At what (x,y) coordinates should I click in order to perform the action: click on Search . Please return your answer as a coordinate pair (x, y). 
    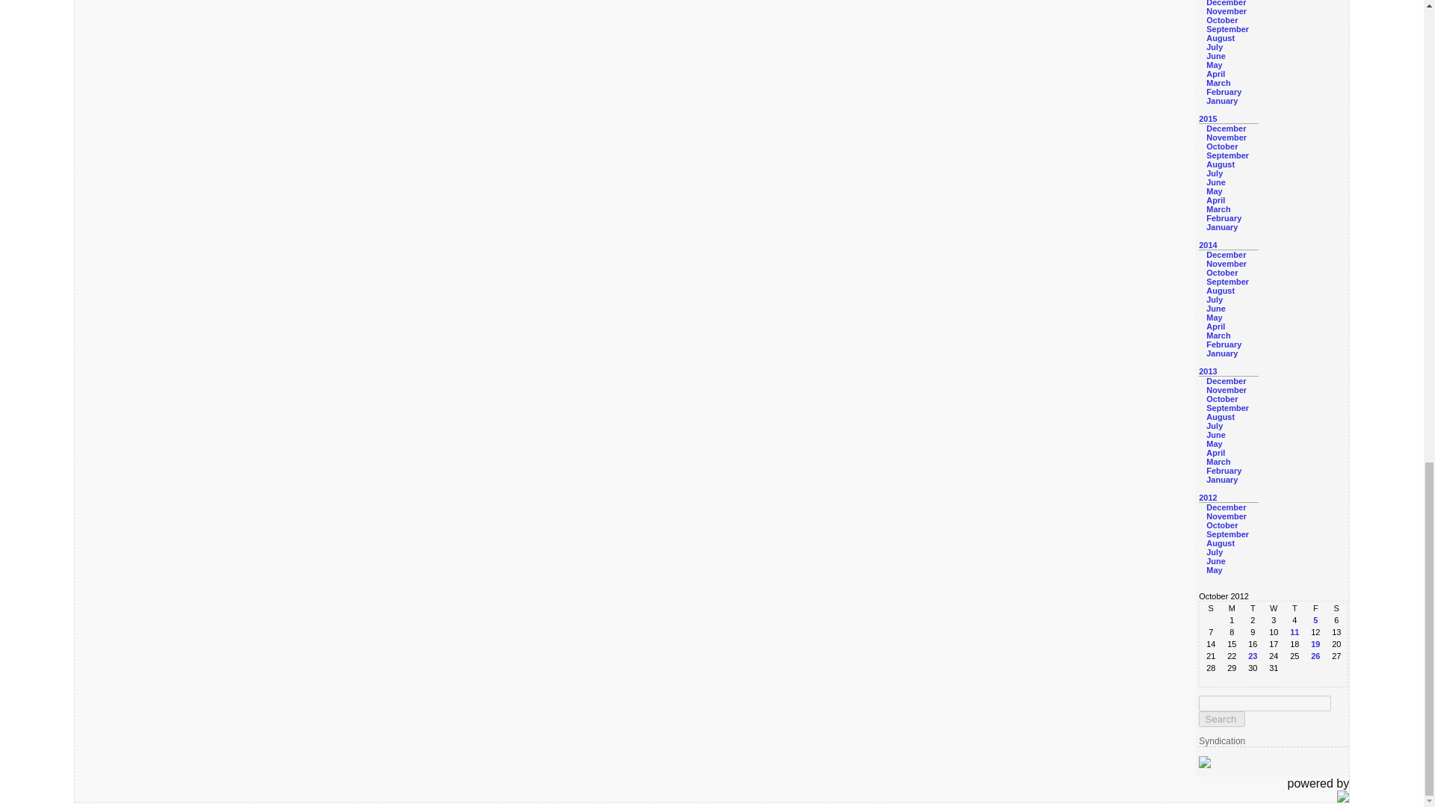
    Looking at the image, I should click on (1221, 719).